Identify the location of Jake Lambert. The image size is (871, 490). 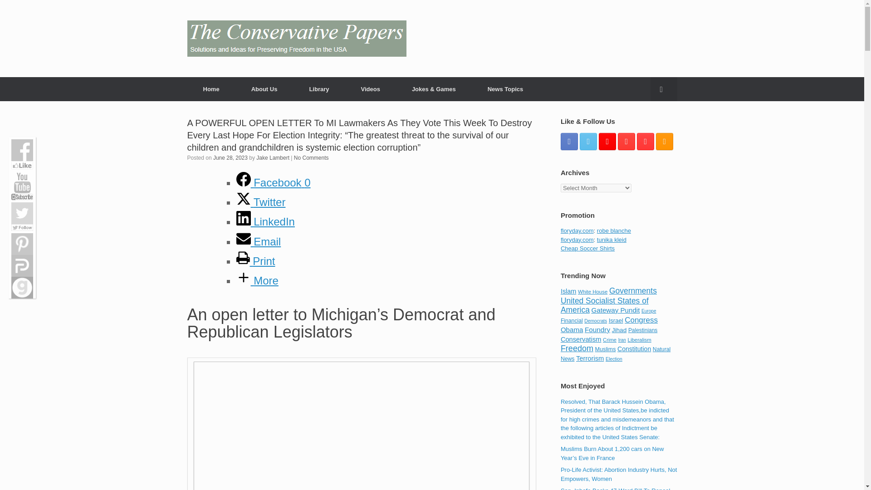
(272, 158).